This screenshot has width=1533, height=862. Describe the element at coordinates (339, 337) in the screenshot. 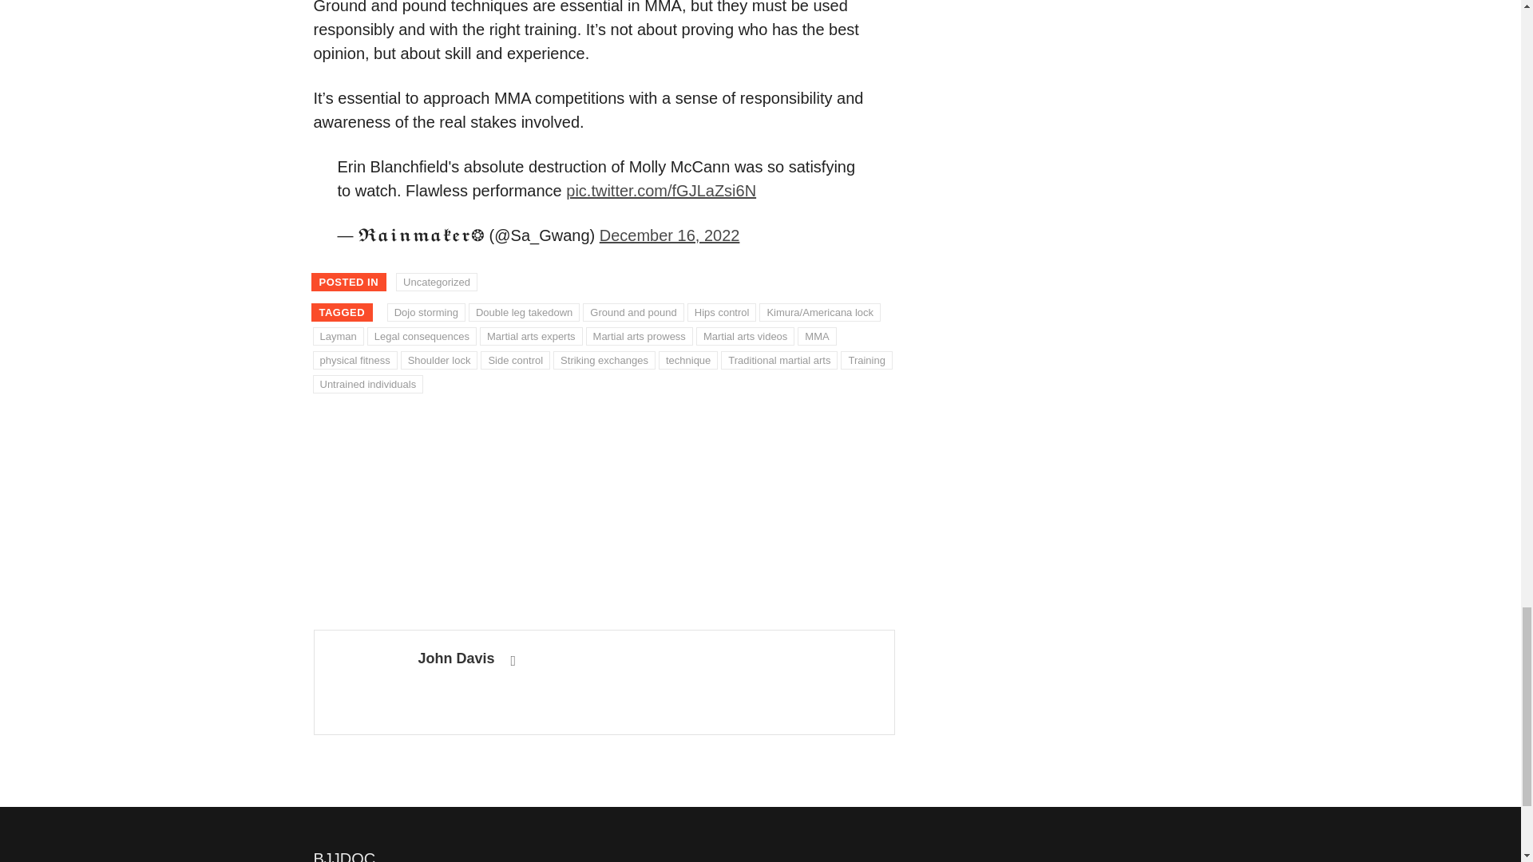

I see `Layman` at that location.